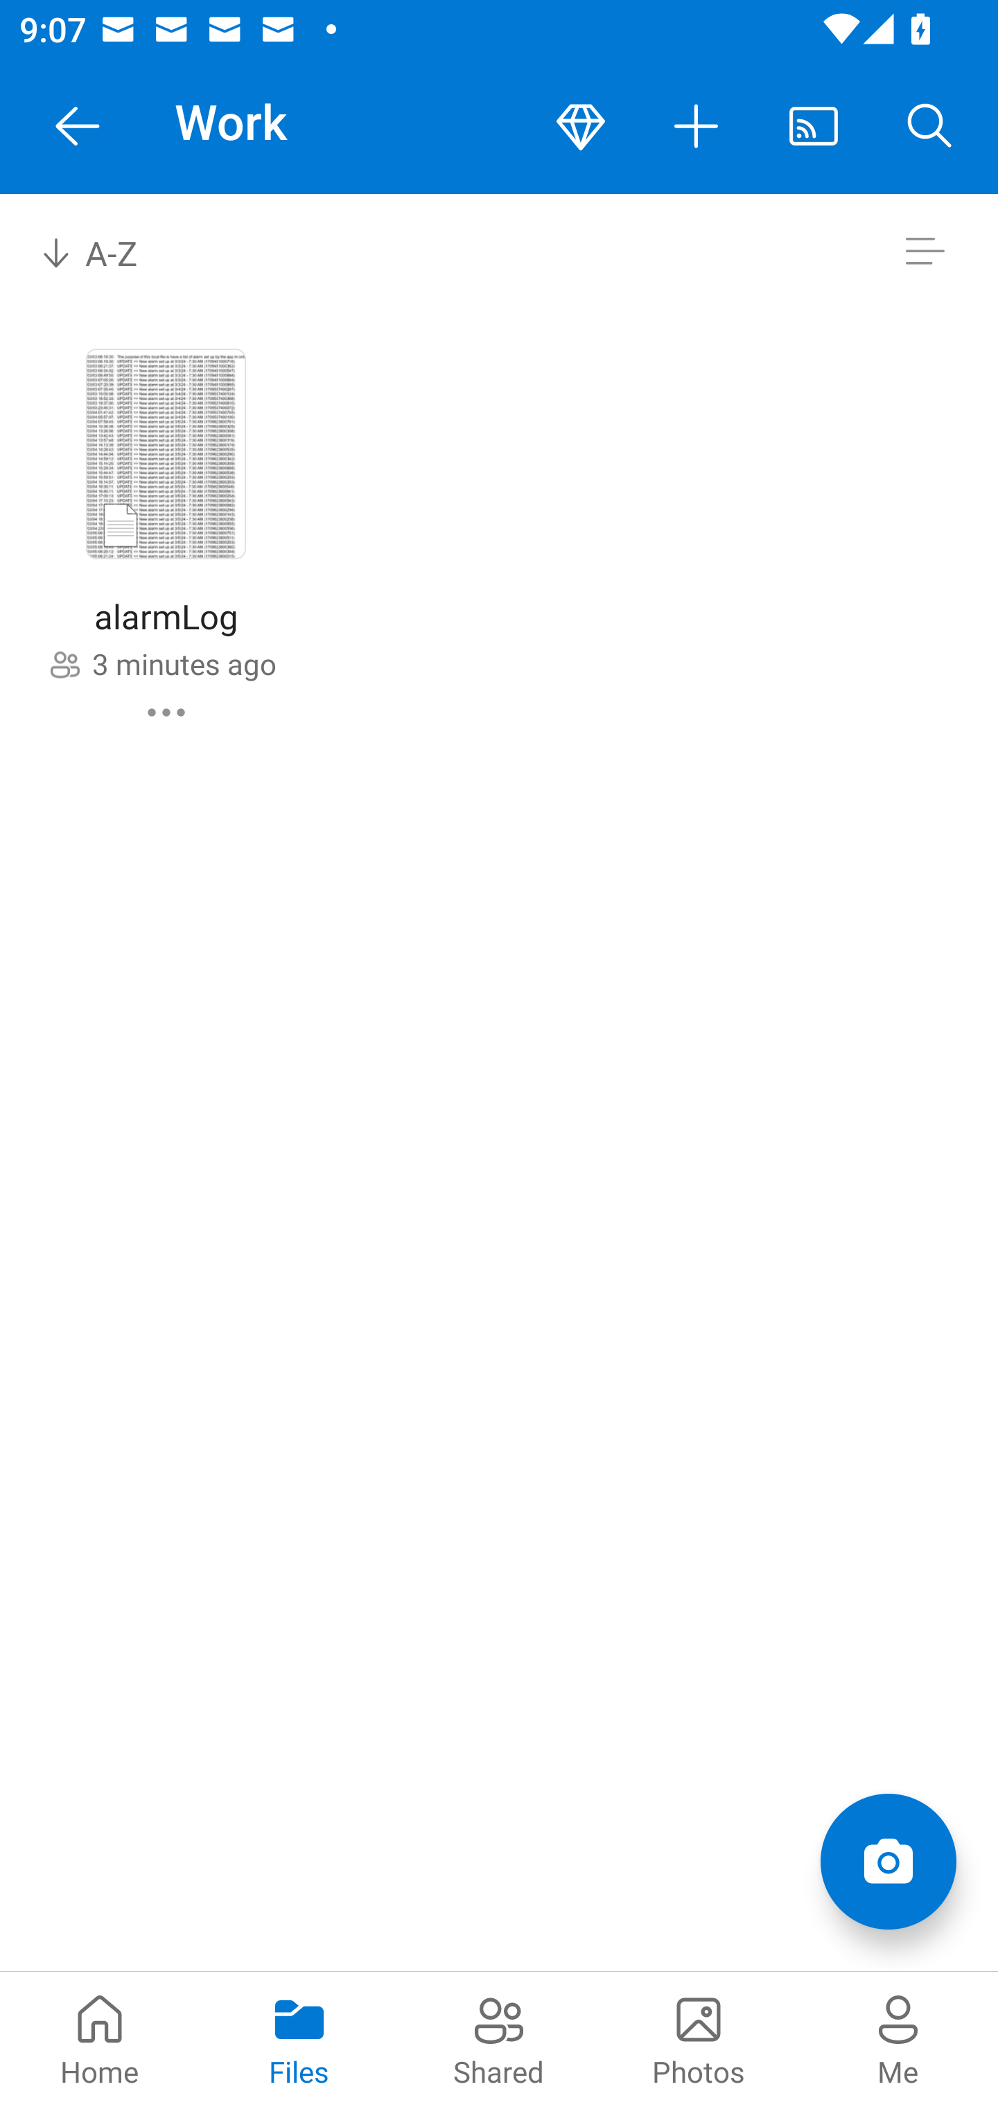  I want to click on Home pivot Home, so click(100, 2039).